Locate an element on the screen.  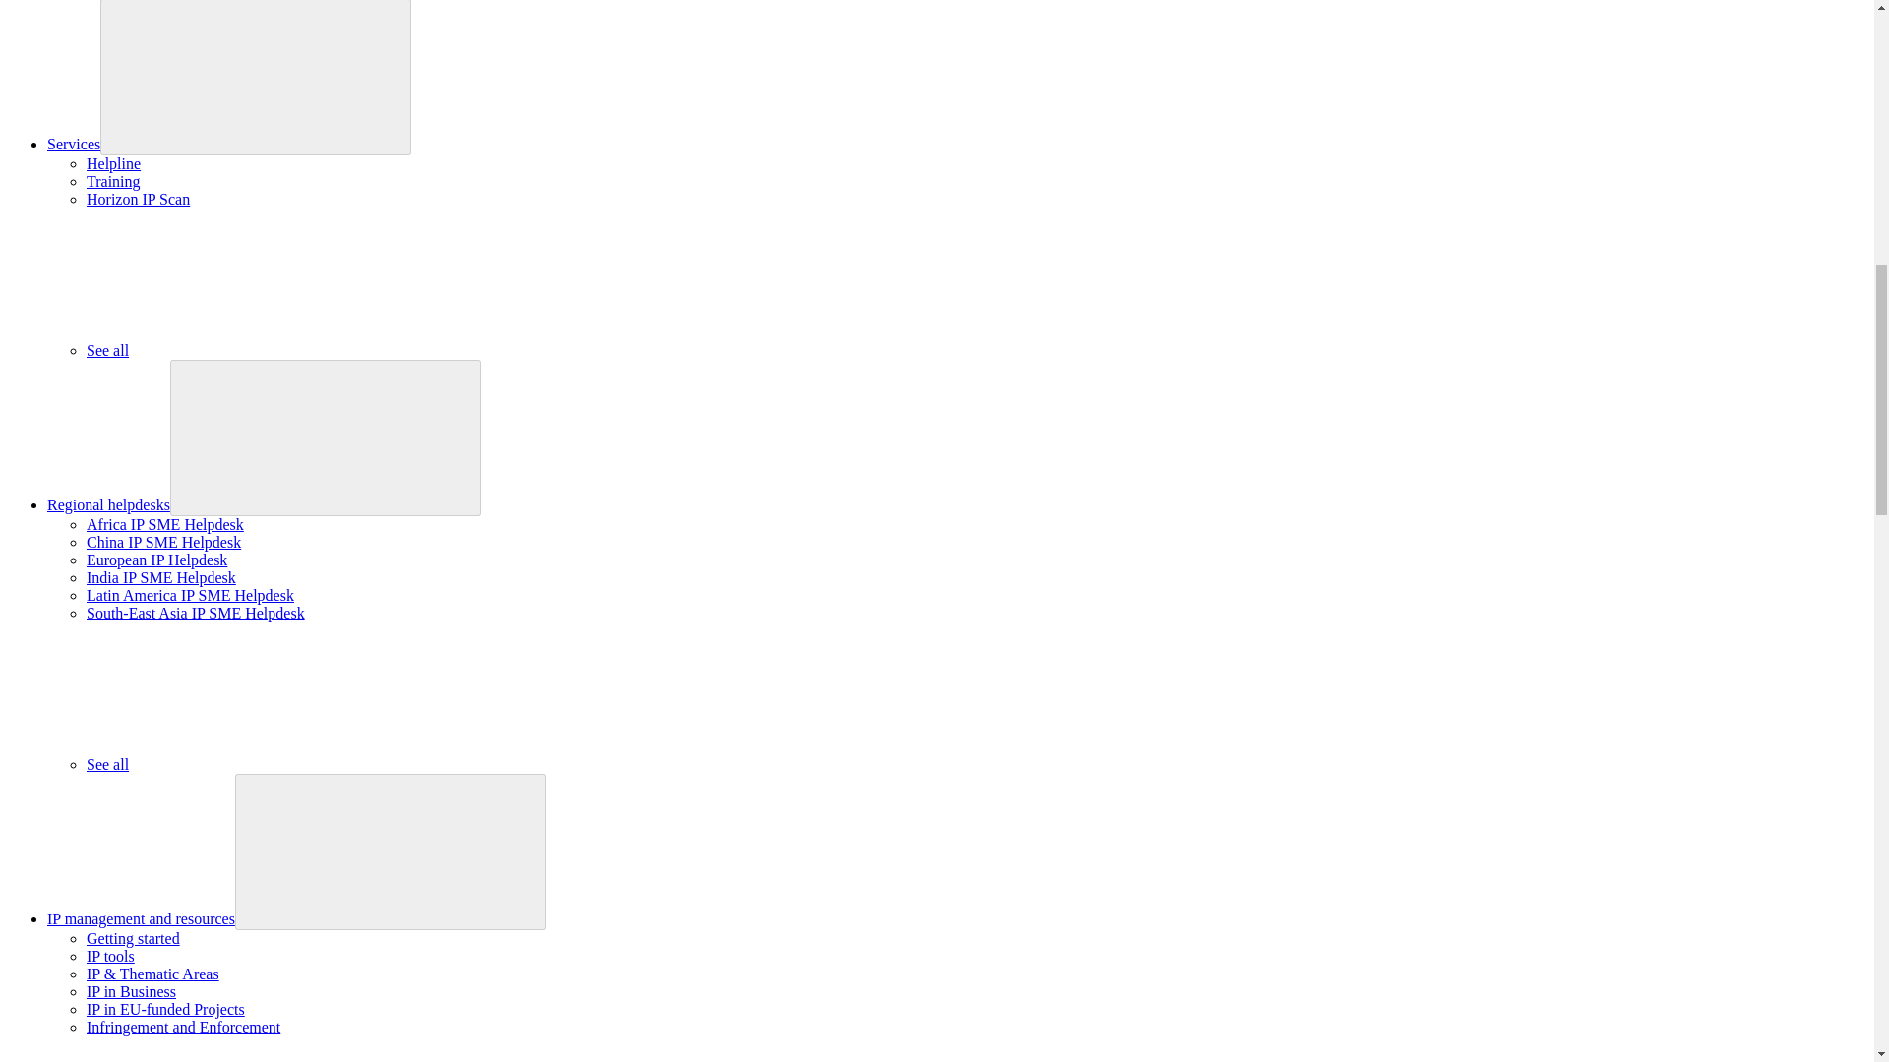
Helpline is located at coordinates (113, 163).